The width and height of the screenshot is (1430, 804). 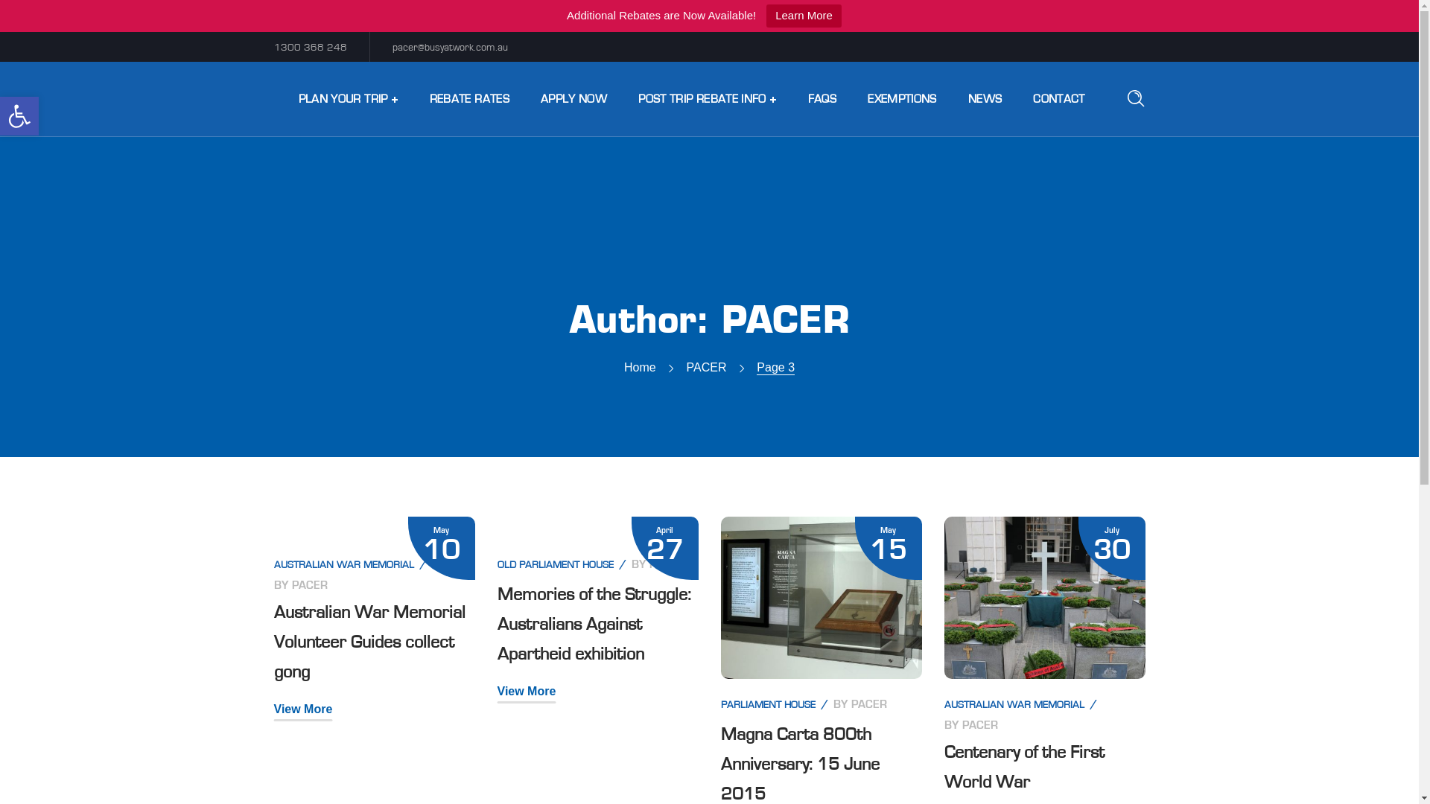 What do you see at coordinates (985, 99) in the screenshot?
I see `NEWS` at bounding box center [985, 99].